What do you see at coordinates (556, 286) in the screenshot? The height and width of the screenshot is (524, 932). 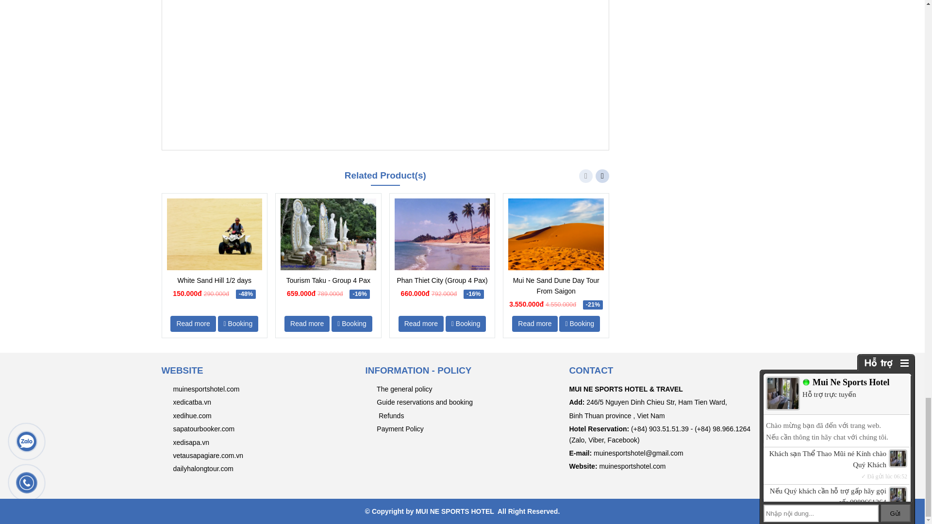 I see `Mui Ne Sand Dune Day Tour From Saigon` at bounding box center [556, 286].